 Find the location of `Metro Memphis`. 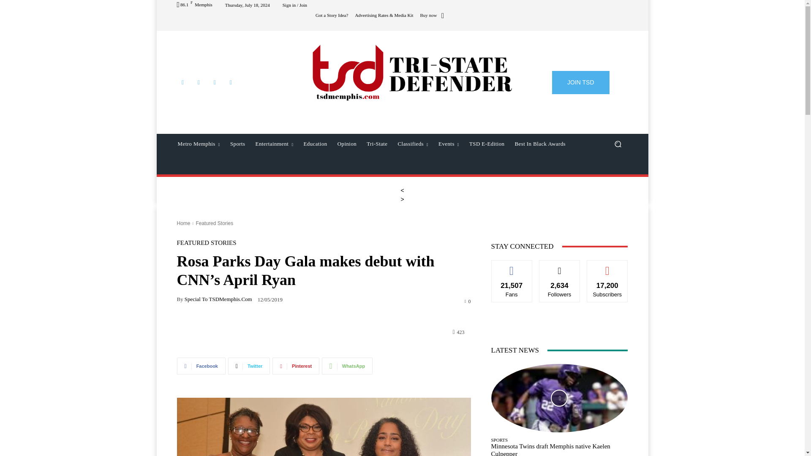

Metro Memphis is located at coordinates (198, 144).